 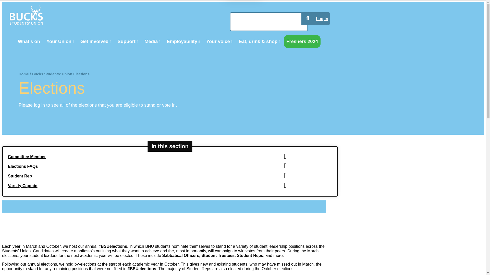 What do you see at coordinates (29, 41) in the screenshot?
I see `What's on` at bounding box center [29, 41].